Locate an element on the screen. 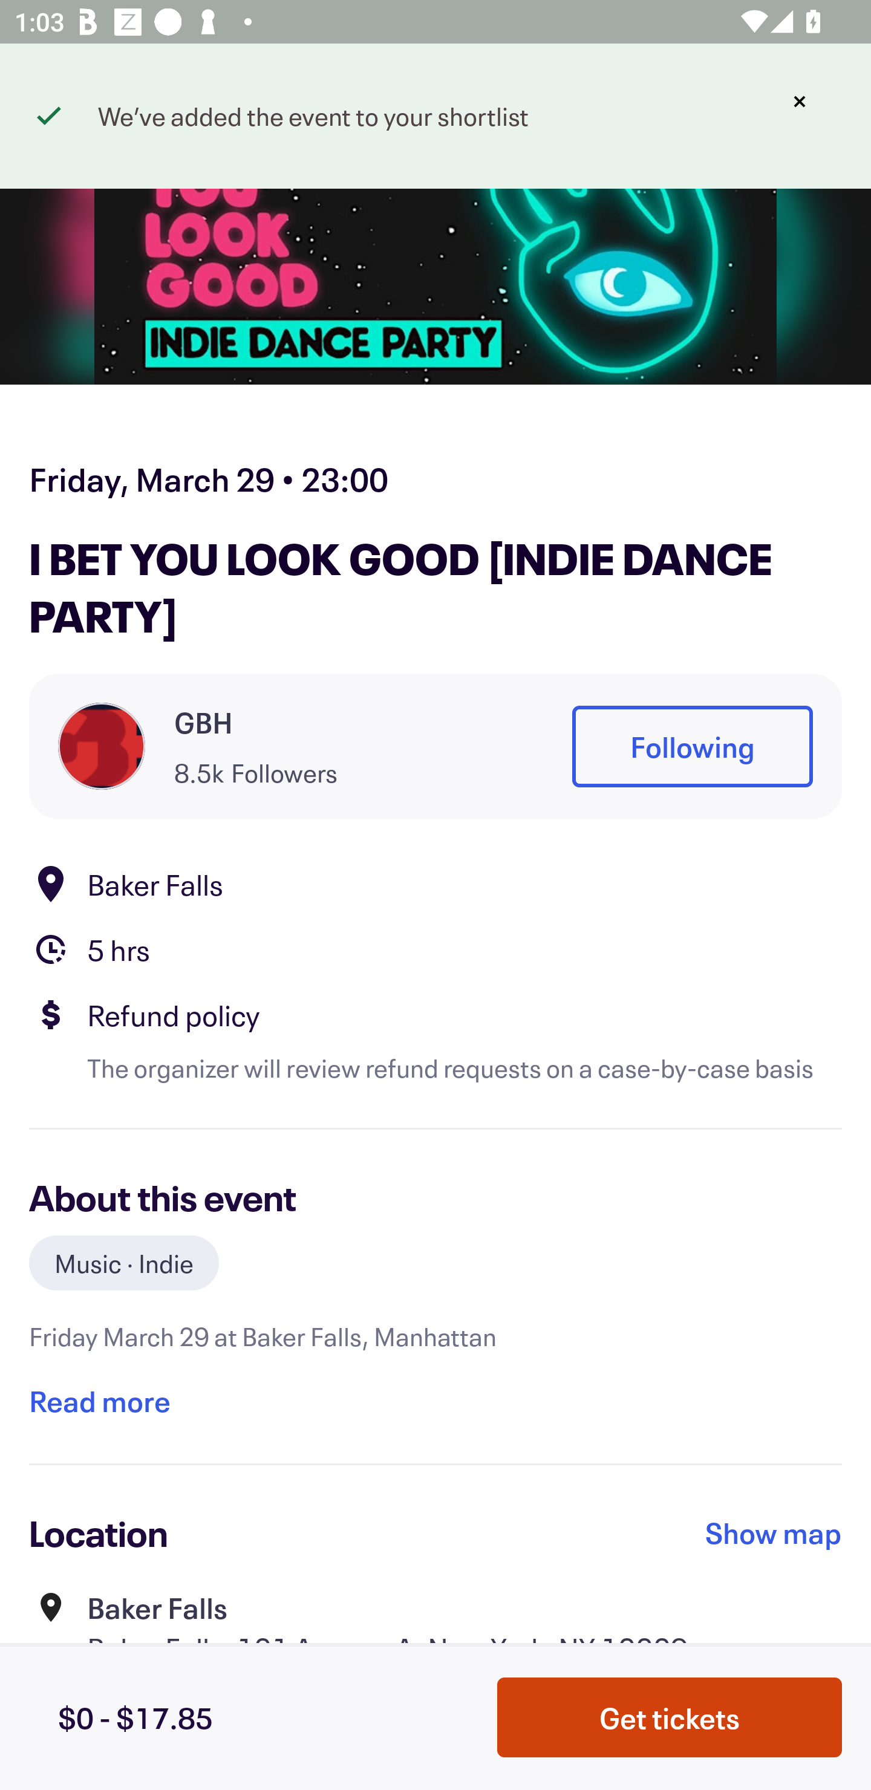 This screenshot has height=1790, width=871. Get tickets is located at coordinates (670, 1717).